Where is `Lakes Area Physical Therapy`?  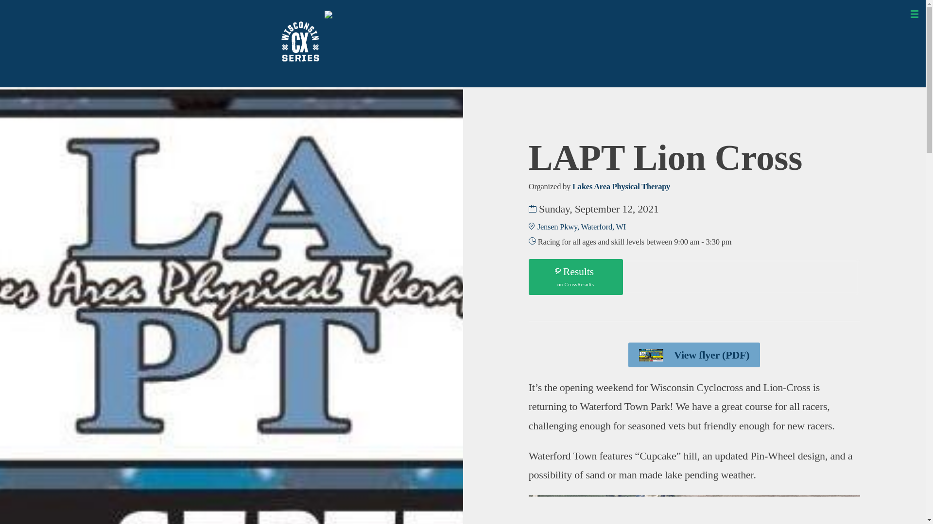
Lakes Area Physical Therapy is located at coordinates (621, 186).